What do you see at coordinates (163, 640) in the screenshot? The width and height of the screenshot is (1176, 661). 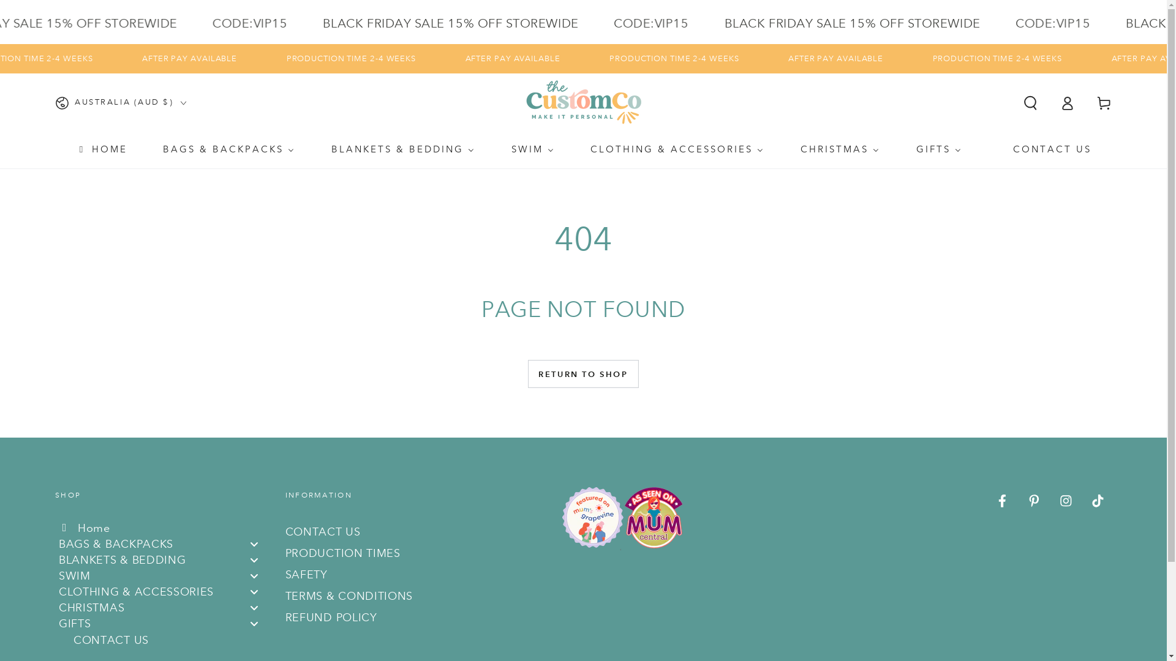 I see `CONTACT US` at bounding box center [163, 640].